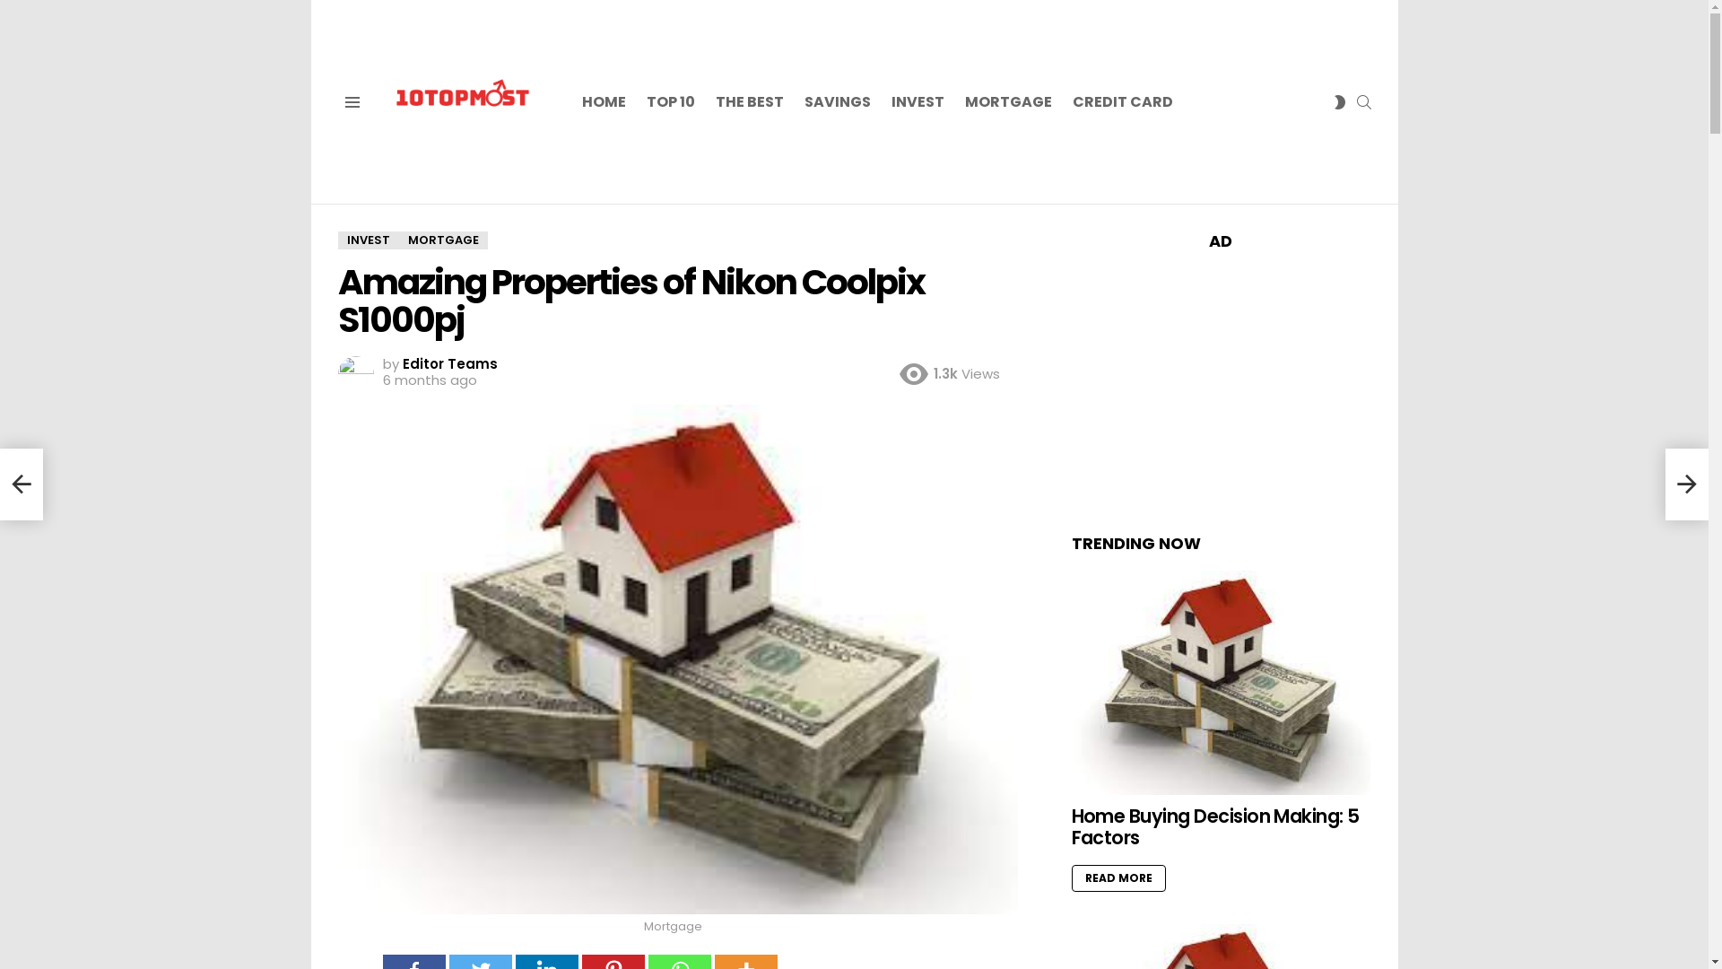  Describe the element at coordinates (1363, 102) in the screenshot. I see `SEARCH` at that location.